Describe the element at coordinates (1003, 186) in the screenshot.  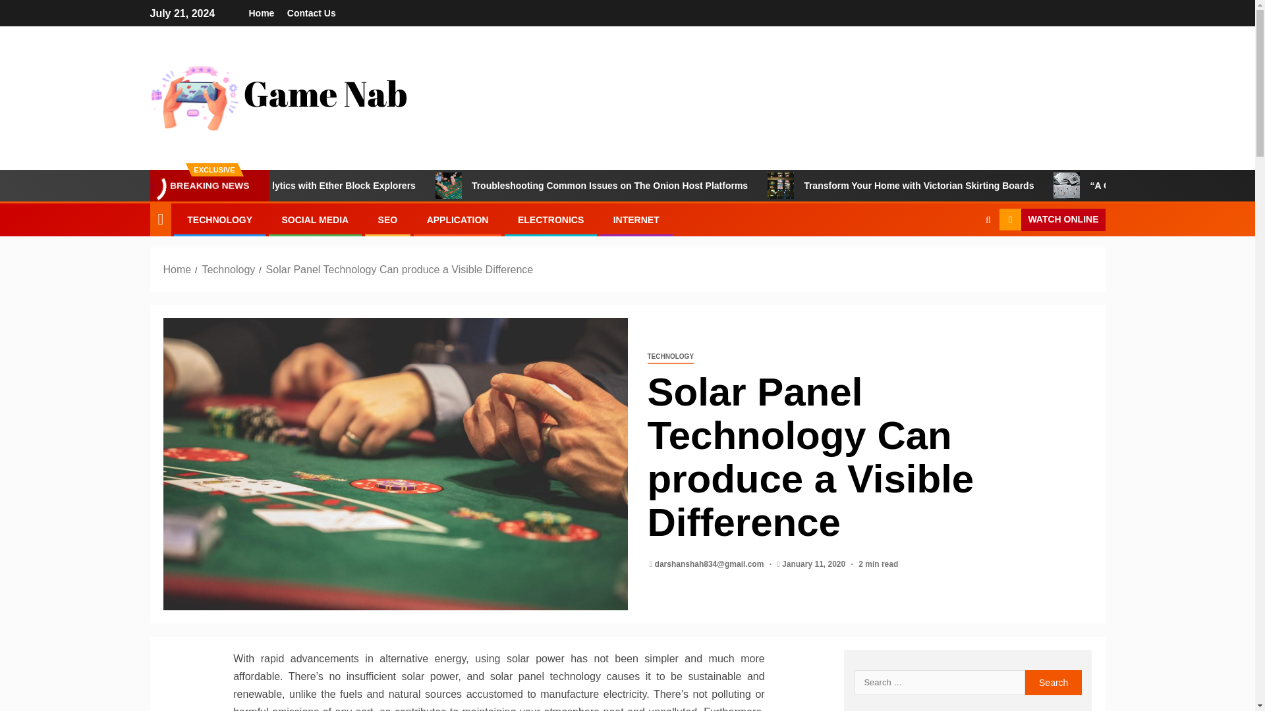
I see `Transform Your Home with Victorian Skirting Boards` at that location.